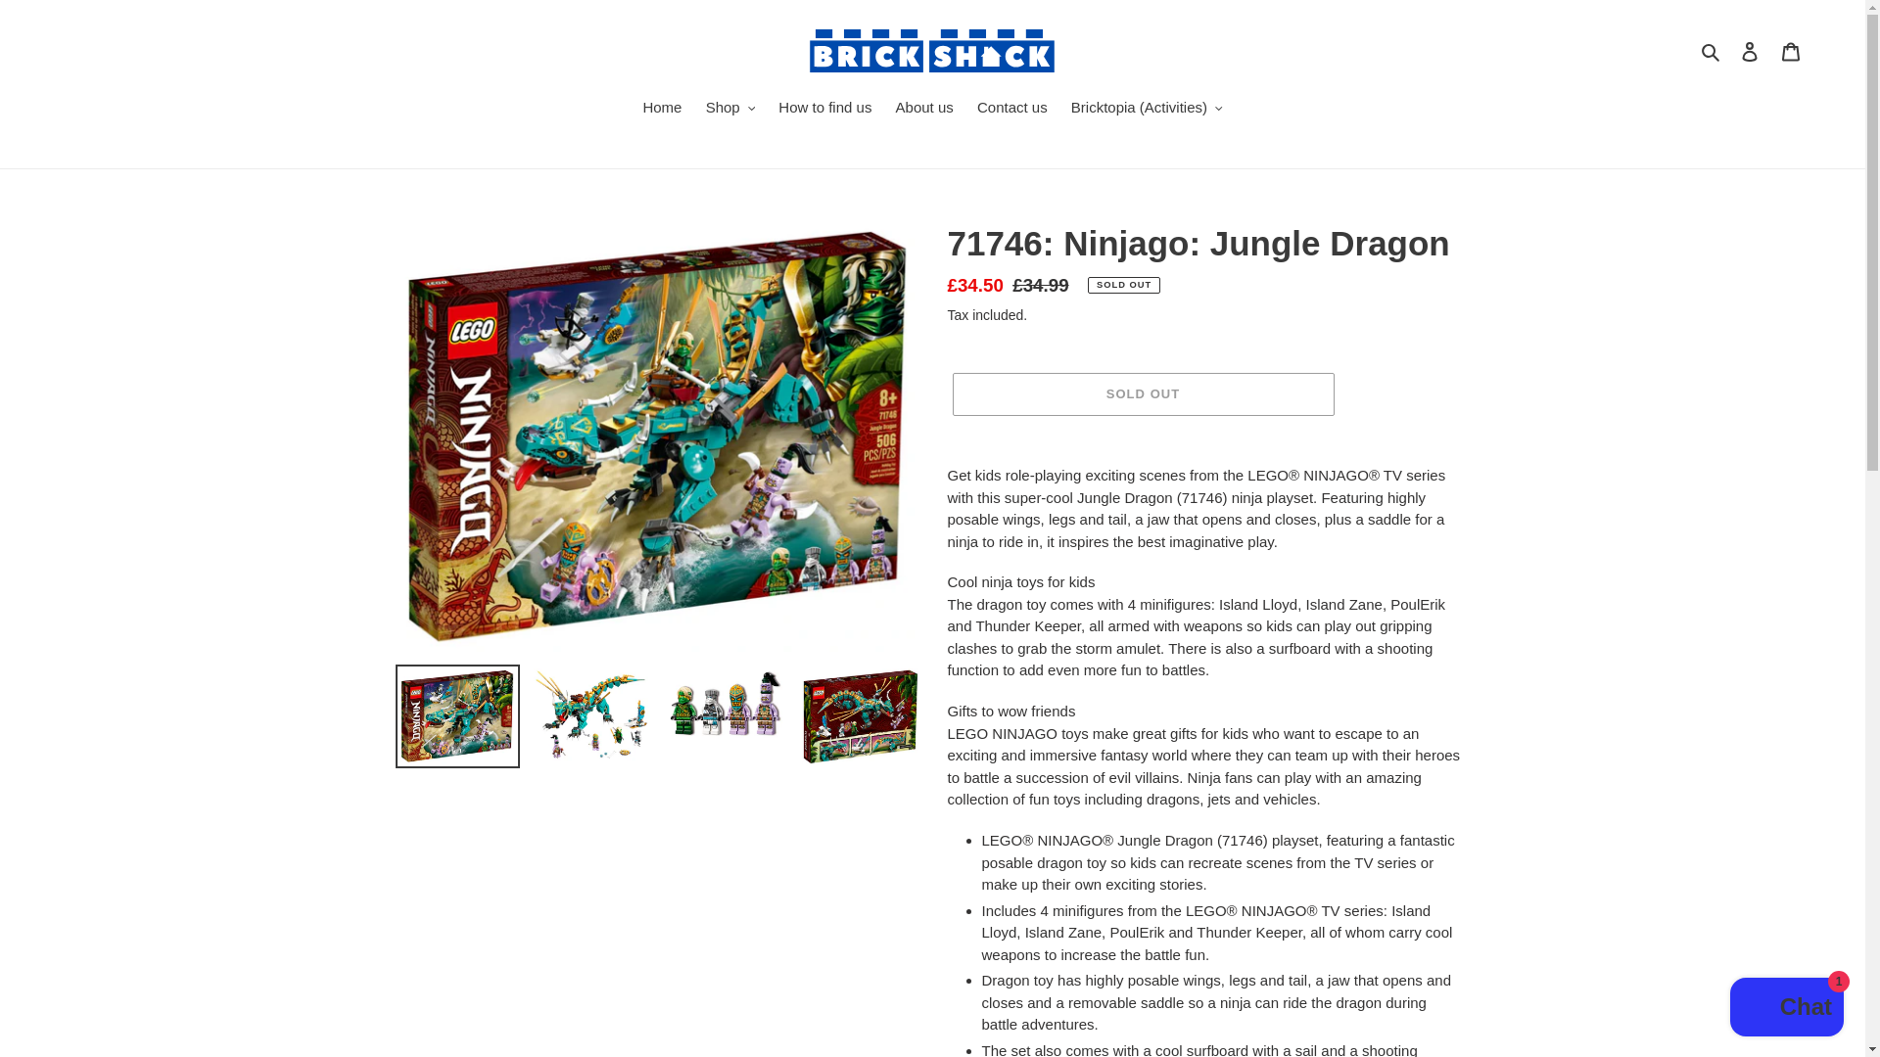  Describe the element at coordinates (1791, 51) in the screenshot. I see `Cart` at that location.